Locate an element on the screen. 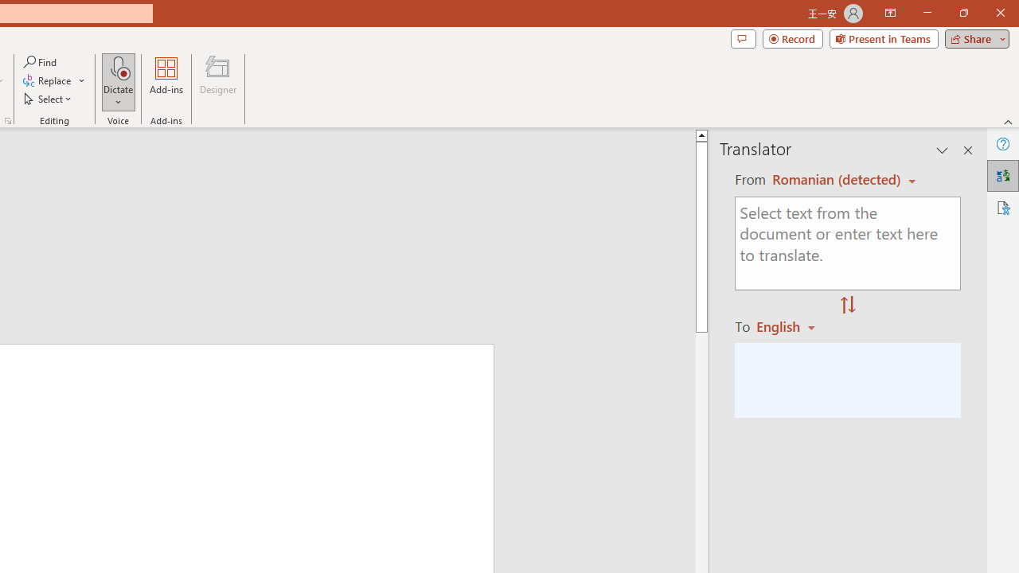 Image resolution: width=1019 pixels, height=573 pixels. Designer is located at coordinates (218, 81).